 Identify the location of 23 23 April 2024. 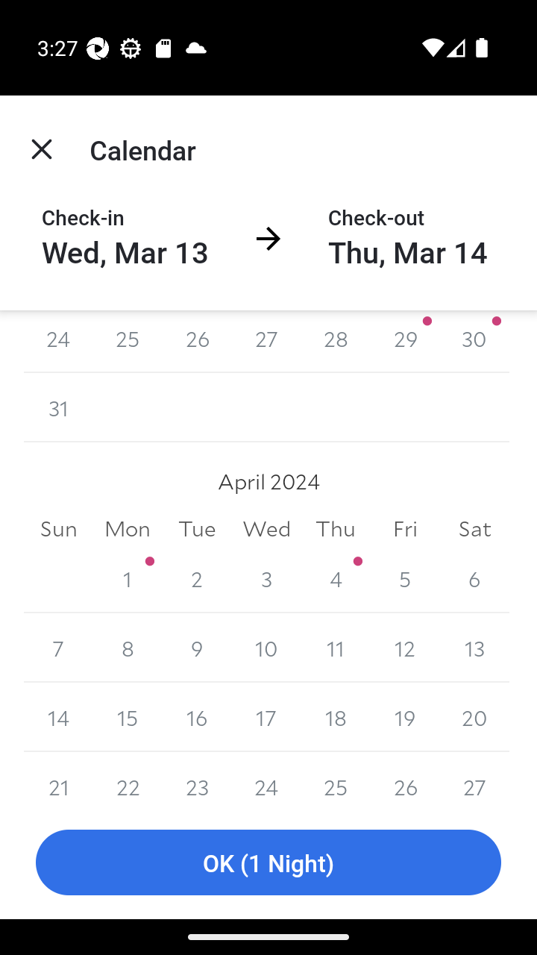
(197, 779).